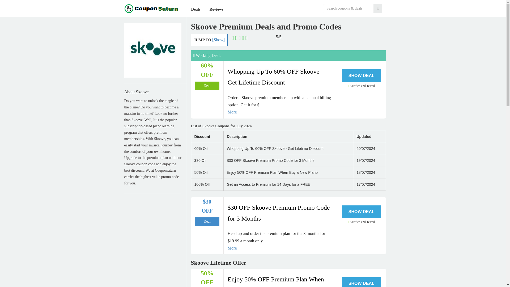 This screenshot has width=510, height=287. What do you see at coordinates (280, 248) in the screenshot?
I see `More` at bounding box center [280, 248].